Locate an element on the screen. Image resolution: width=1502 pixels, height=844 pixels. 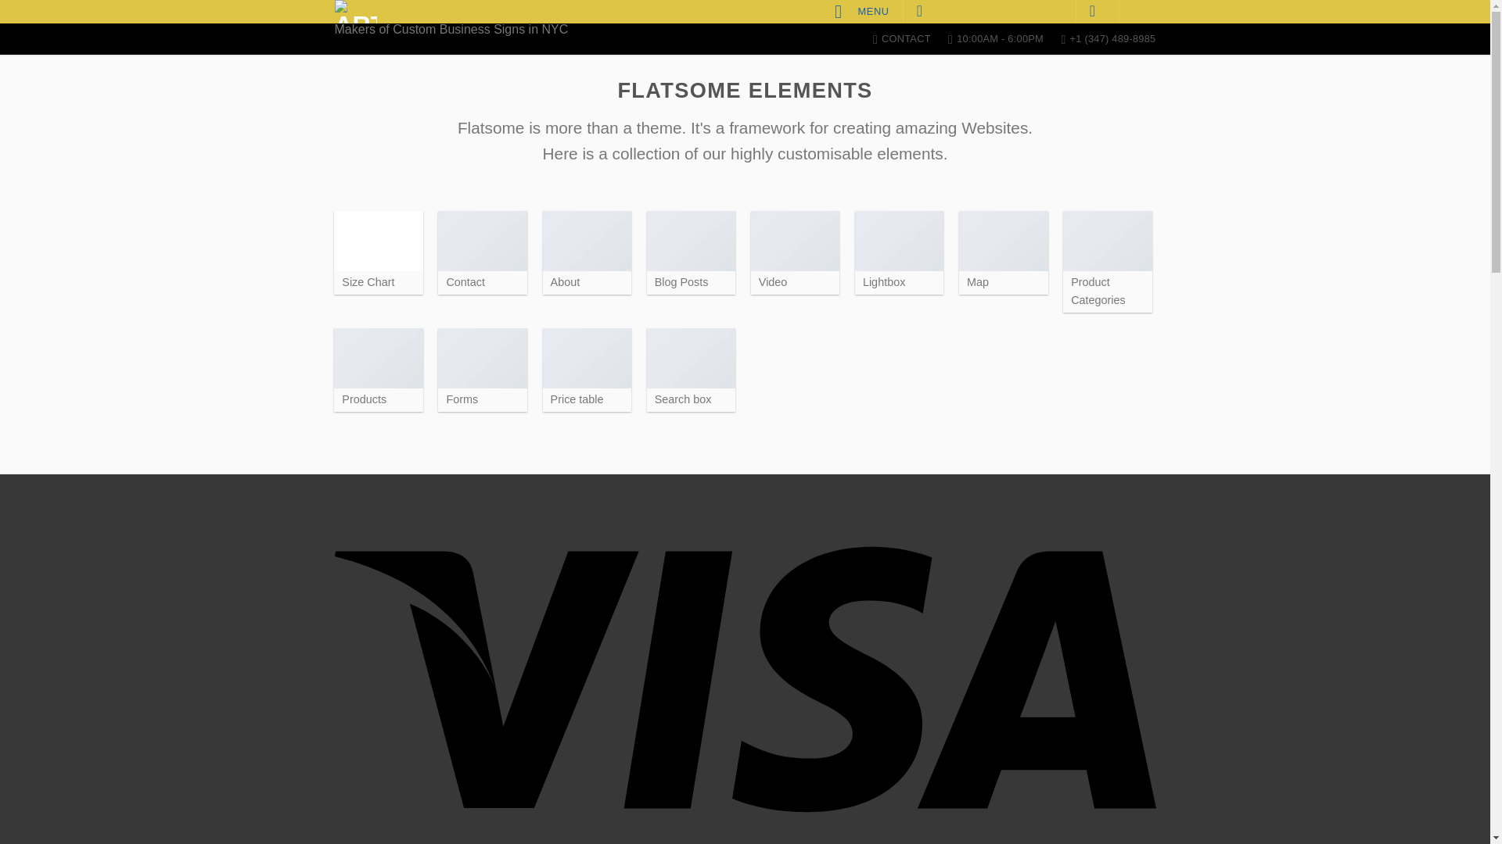
10:00AM - 6:00PM is located at coordinates (995, 39).